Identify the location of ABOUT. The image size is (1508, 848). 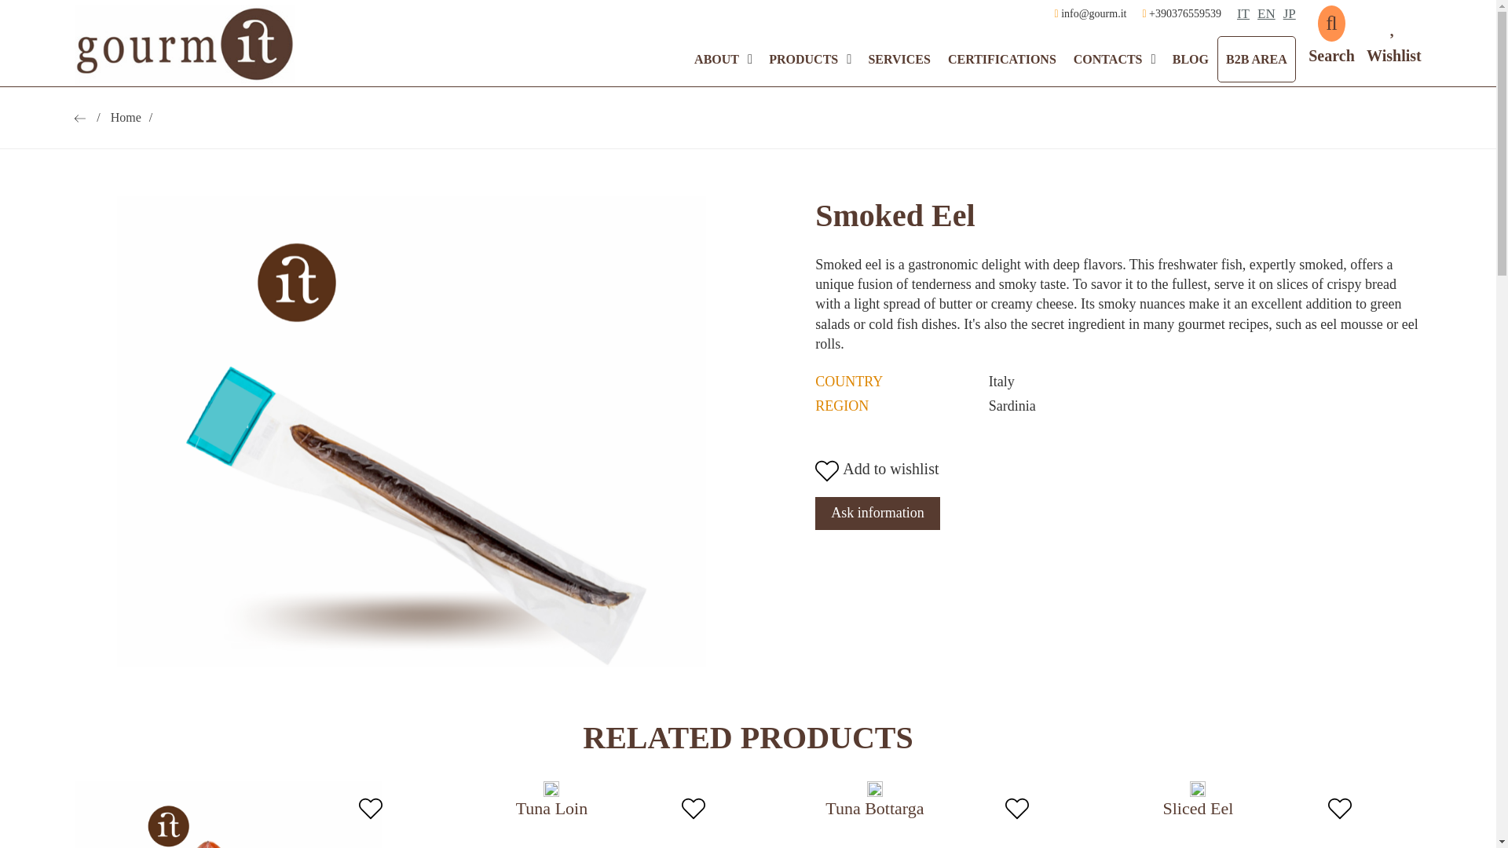
(716, 59).